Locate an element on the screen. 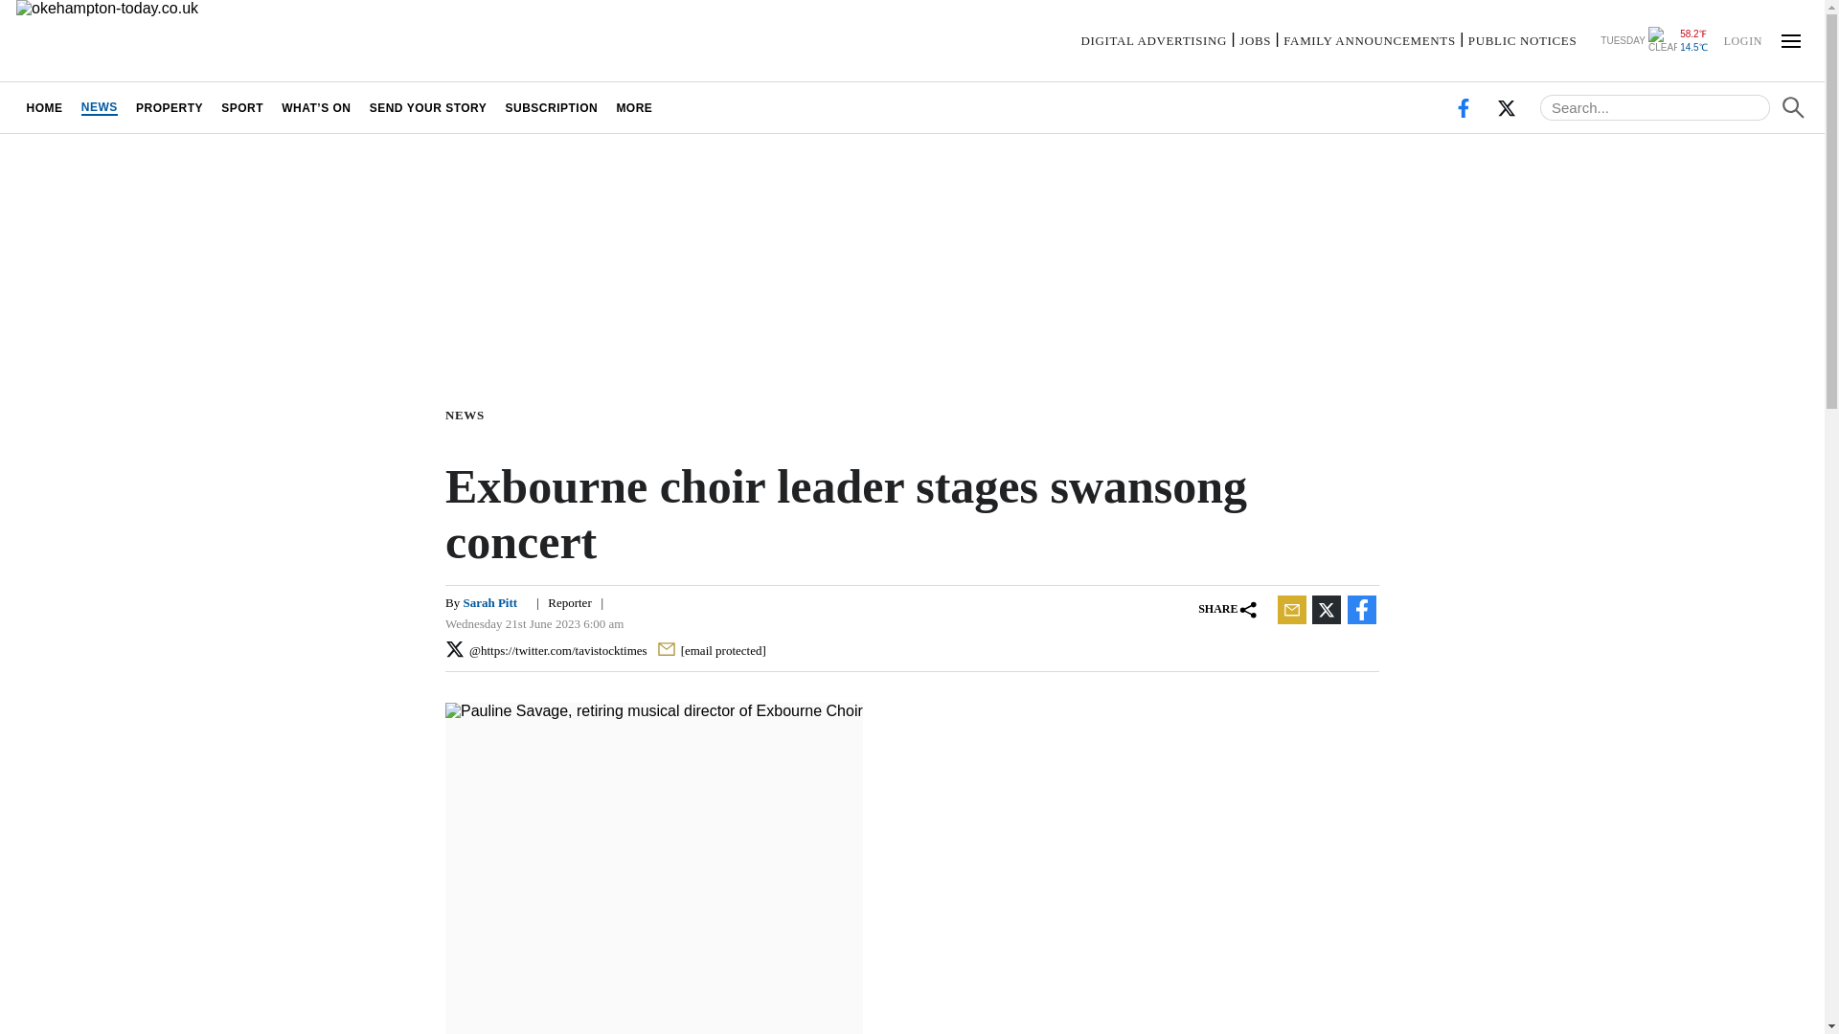 Image resolution: width=1839 pixels, height=1034 pixels. HOME is located at coordinates (44, 107).